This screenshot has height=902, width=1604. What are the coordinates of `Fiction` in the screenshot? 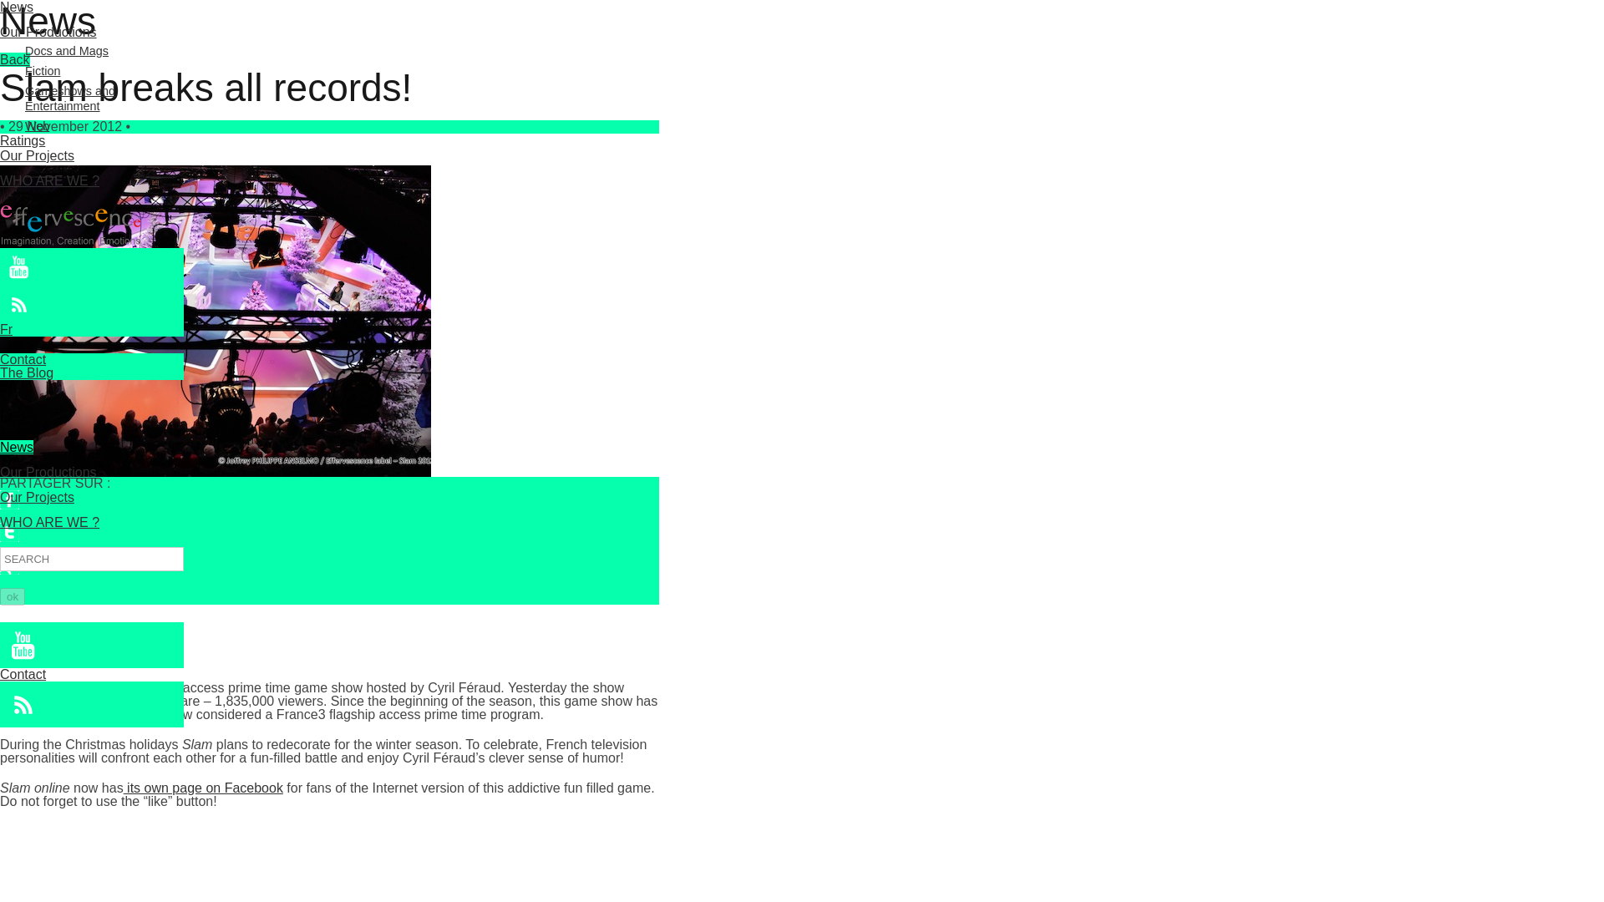 It's located at (43, 70).